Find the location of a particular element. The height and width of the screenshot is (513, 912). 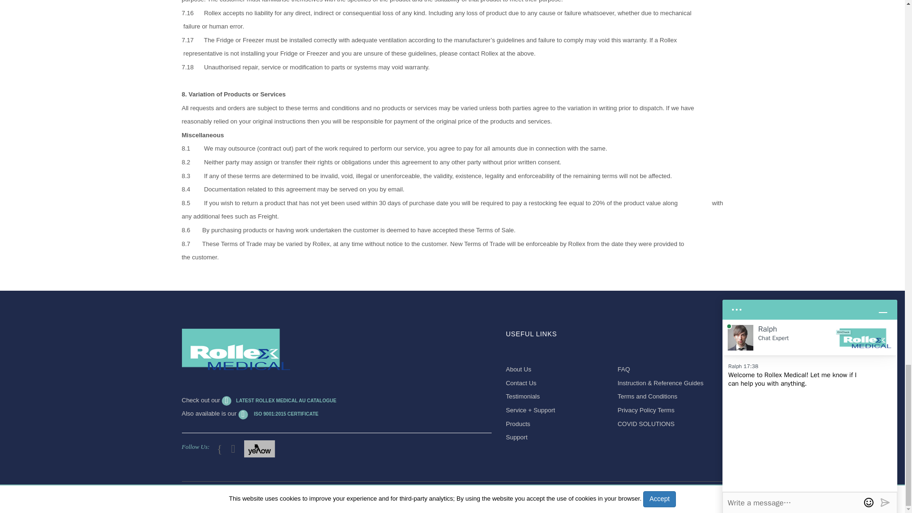

Rollex ISO 9001 Certificate.pdf is located at coordinates (278, 414).